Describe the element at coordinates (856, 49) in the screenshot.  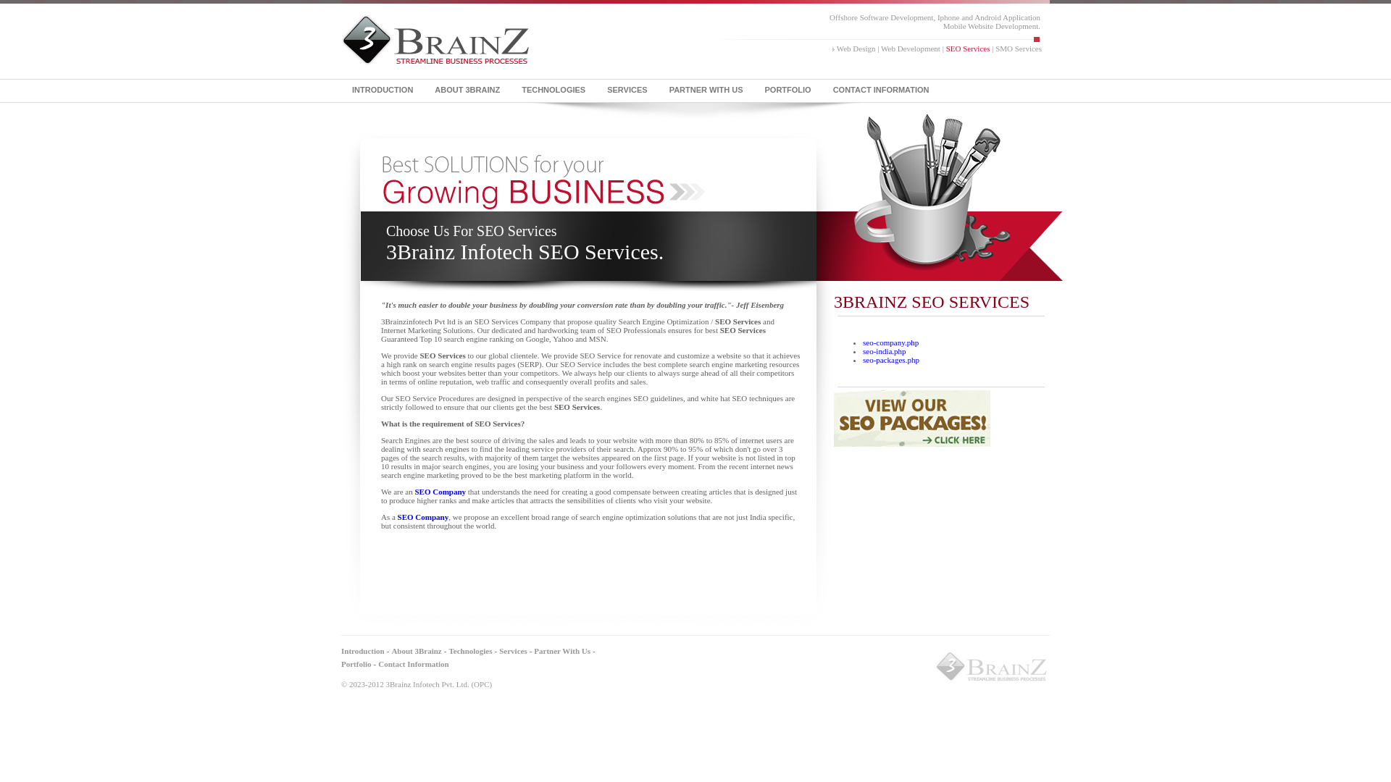
I see `Web Design` at that location.